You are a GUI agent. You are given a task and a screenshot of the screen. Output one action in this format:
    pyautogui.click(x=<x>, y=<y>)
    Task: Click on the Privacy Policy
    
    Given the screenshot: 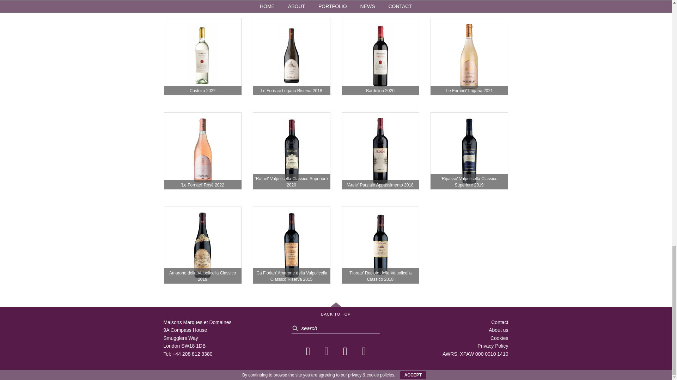 What is the action you would take?
    pyautogui.click(x=493, y=346)
    